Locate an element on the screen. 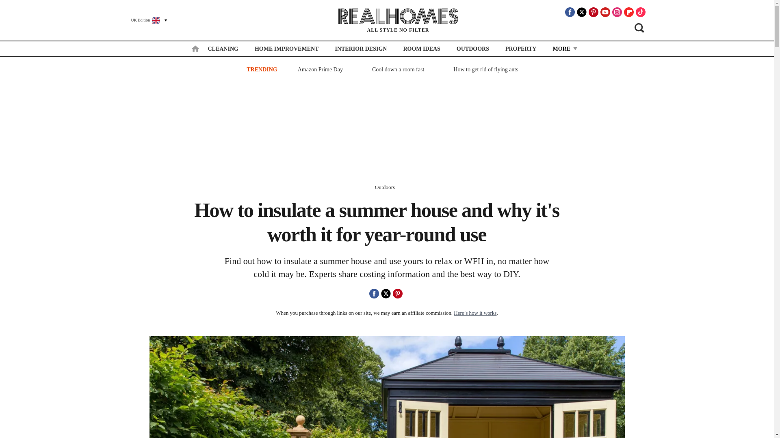 The width and height of the screenshot is (780, 438). UK Edition is located at coordinates (145, 20).